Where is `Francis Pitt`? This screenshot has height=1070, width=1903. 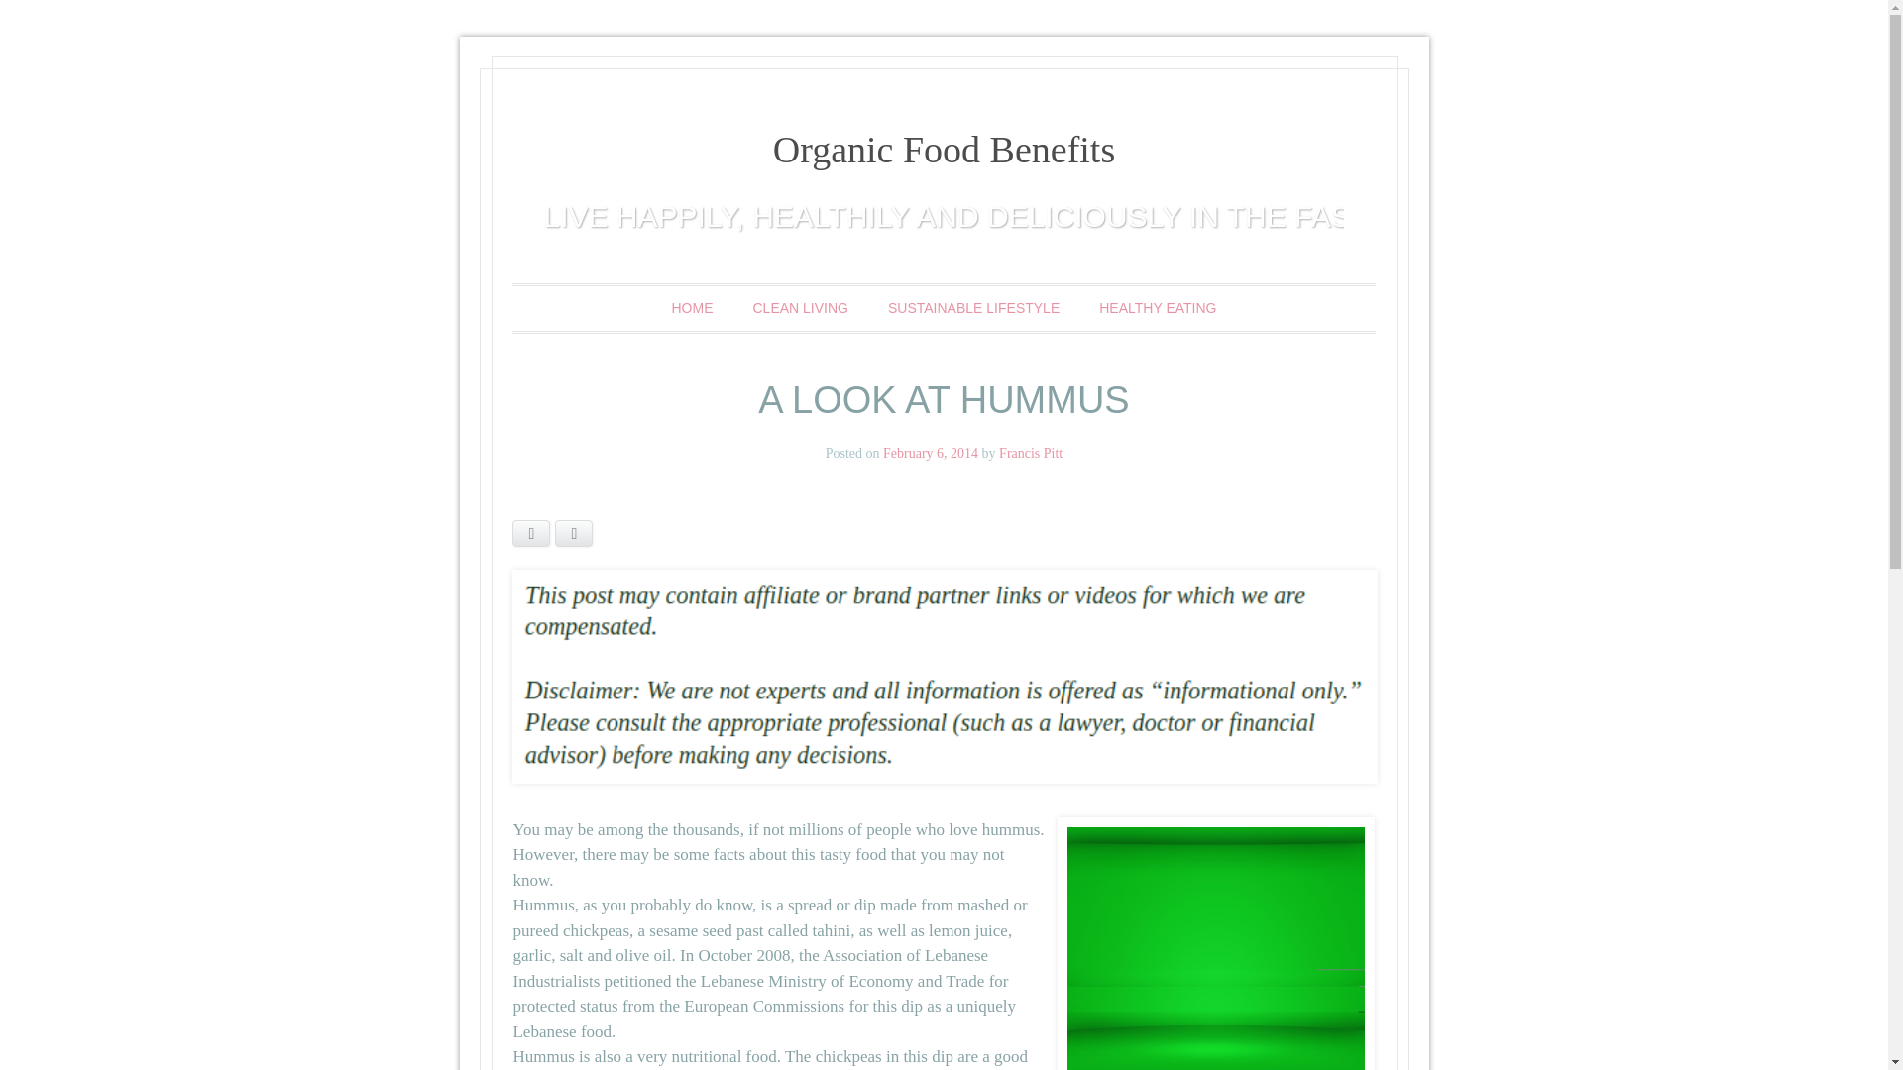 Francis Pitt is located at coordinates (1031, 454).